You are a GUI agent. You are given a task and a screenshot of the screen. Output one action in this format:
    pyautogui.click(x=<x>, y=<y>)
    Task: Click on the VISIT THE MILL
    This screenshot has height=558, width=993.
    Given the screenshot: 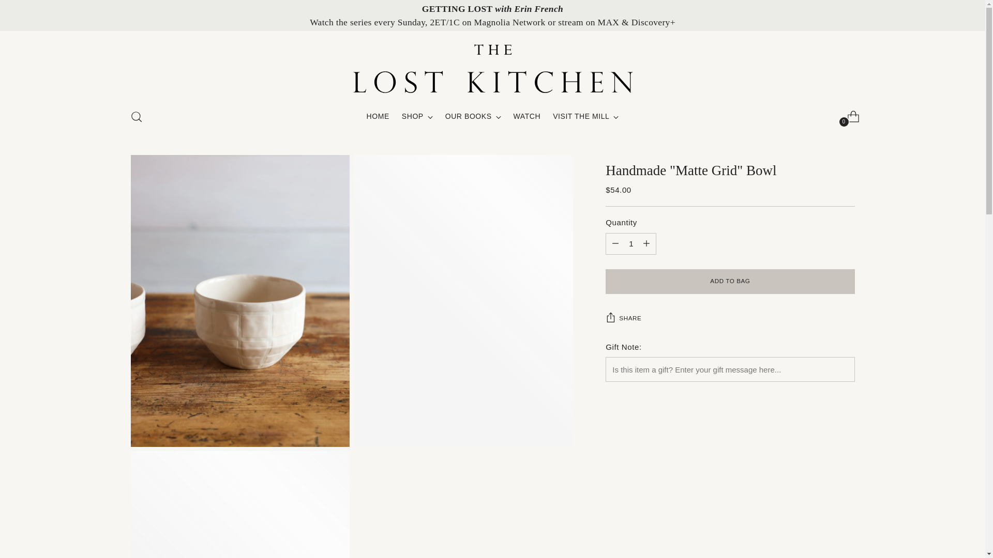 What is the action you would take?
    pyautogui.click(x=585, y=117)
    